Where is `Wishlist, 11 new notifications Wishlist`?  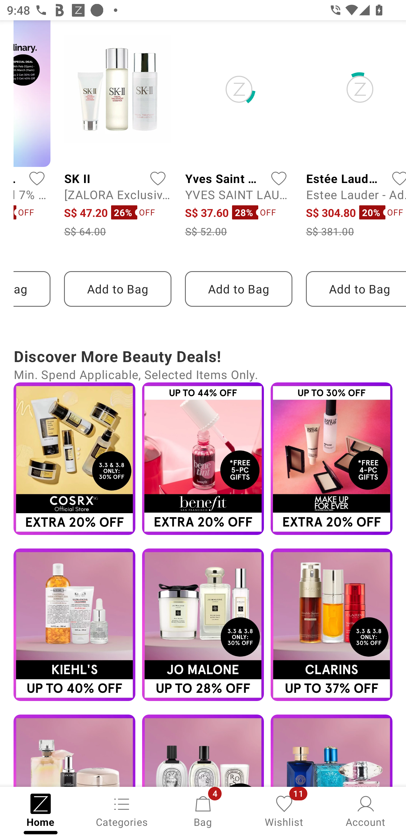 Wishlist, 11 new notifications Wishlist is located at coordinates (284, 811).